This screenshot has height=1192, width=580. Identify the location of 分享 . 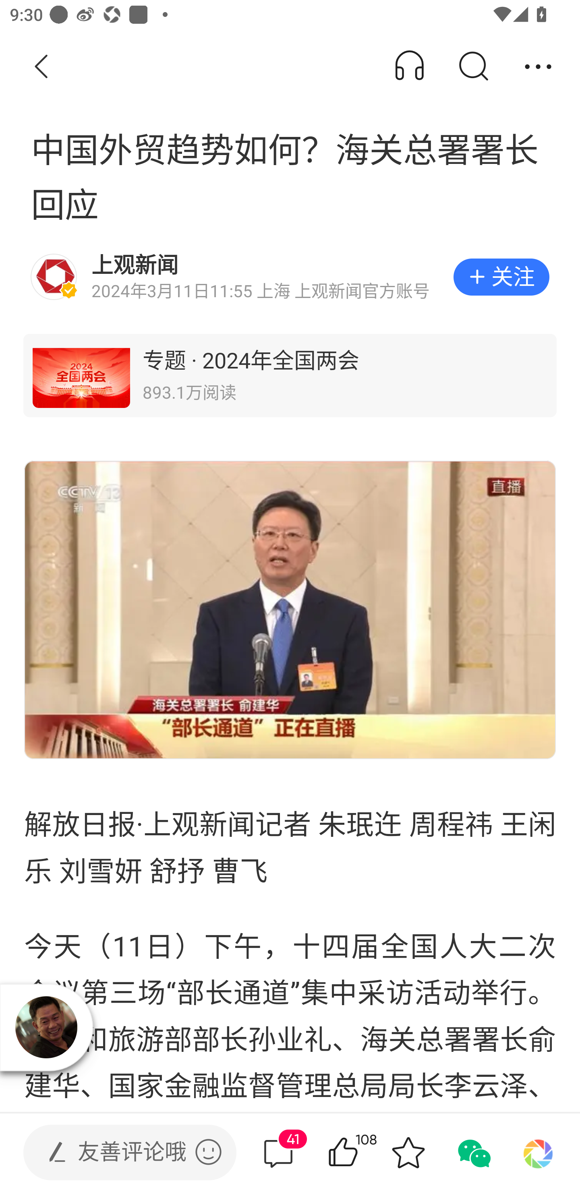
(538, 67).